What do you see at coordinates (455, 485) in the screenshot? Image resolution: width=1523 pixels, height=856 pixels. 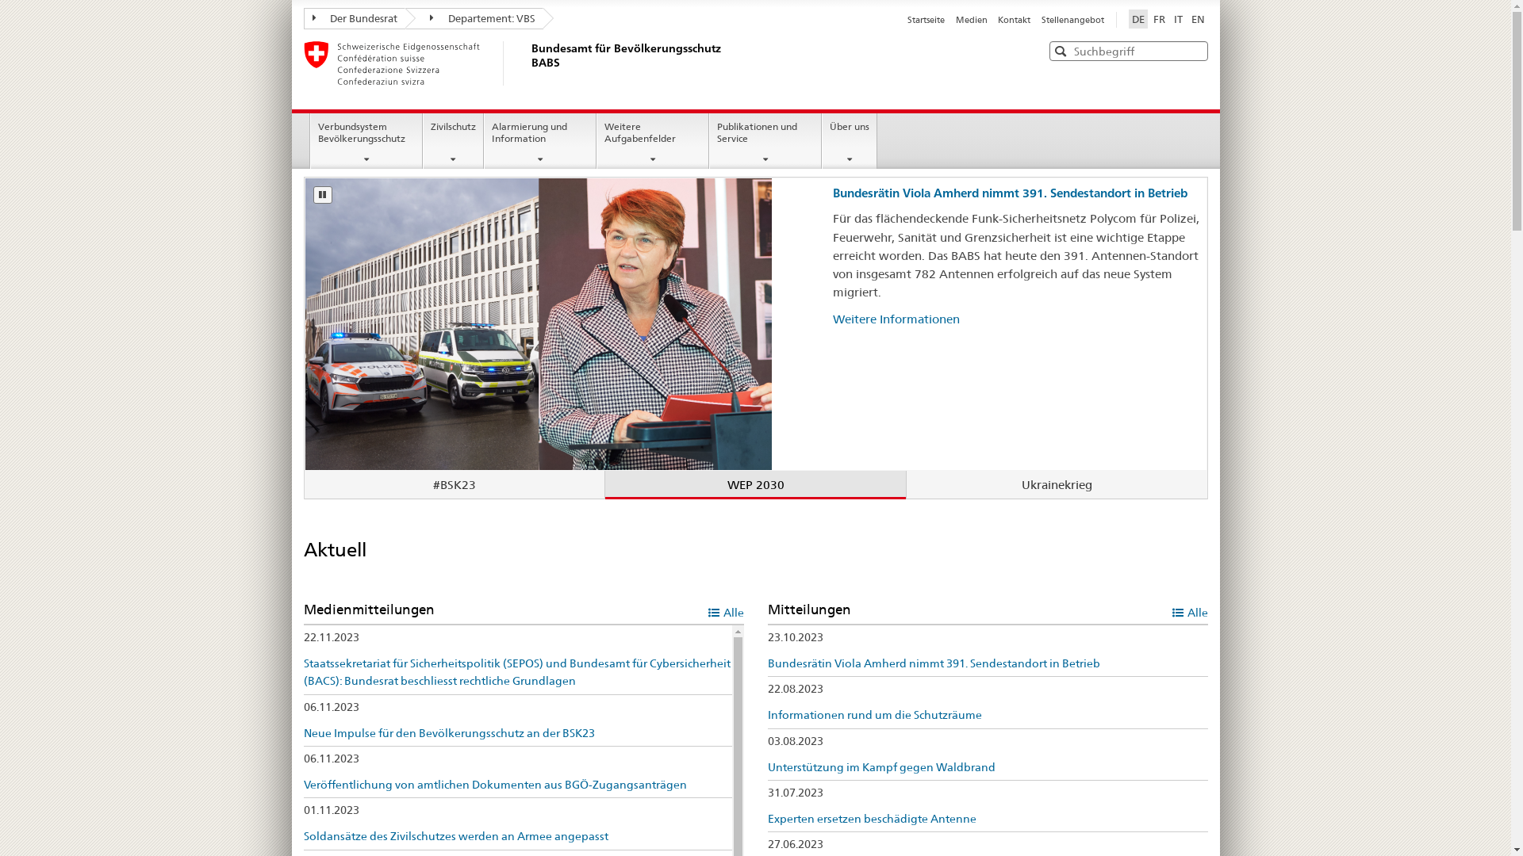 I see `#BSK23` at bounding box center [455, 485].